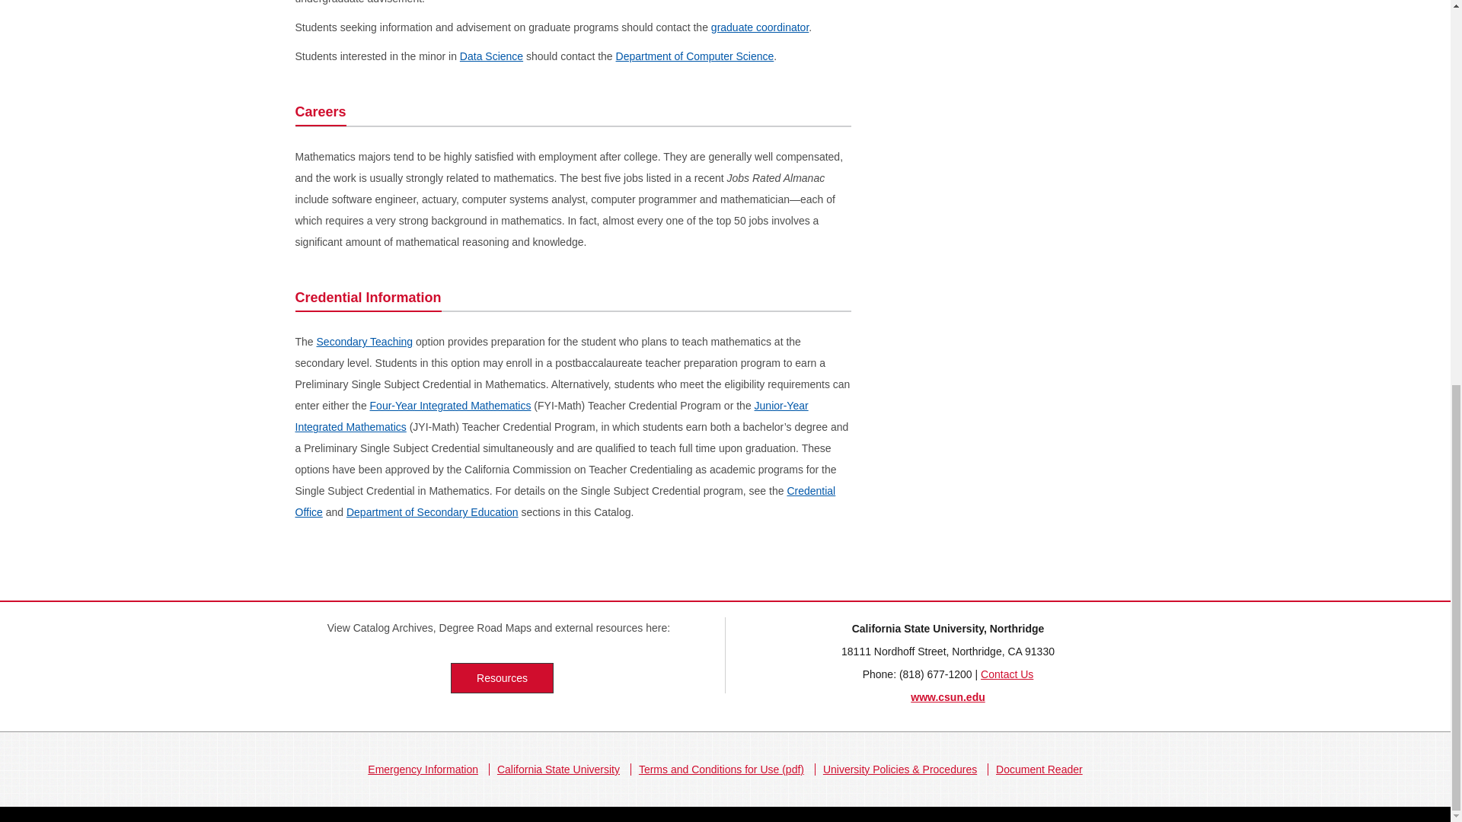  Describe the element at coordinates (492, 56) in the screenshot. I see `Data Science` at that location.